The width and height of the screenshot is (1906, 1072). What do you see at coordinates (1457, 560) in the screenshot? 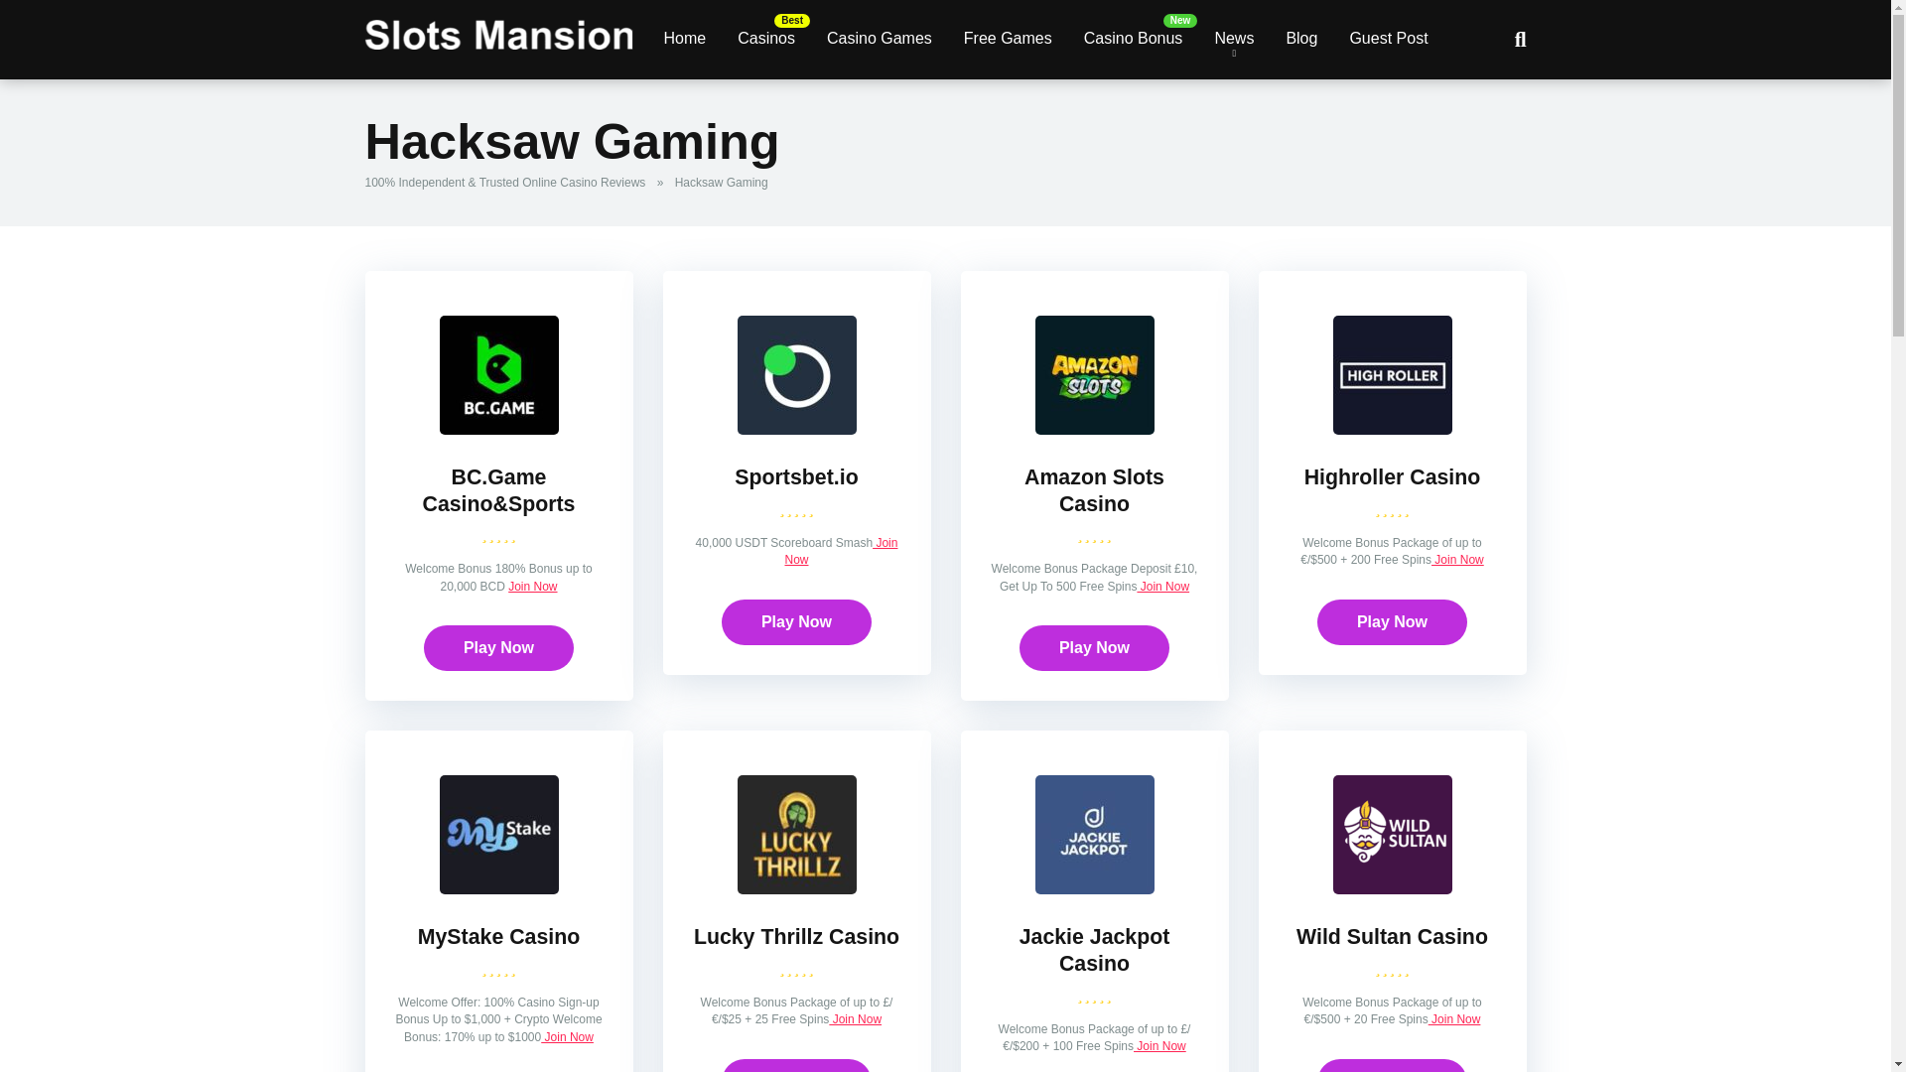
I see `Join Now` at bounding box center [1457, 560].